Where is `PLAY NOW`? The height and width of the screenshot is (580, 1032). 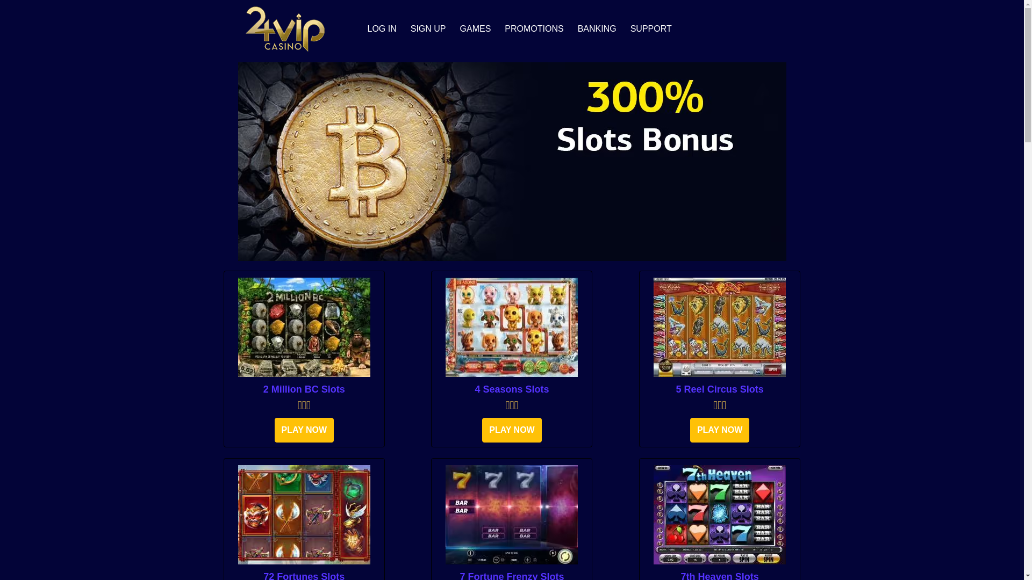
PLAY NOW is located at coordinates (720, 430).